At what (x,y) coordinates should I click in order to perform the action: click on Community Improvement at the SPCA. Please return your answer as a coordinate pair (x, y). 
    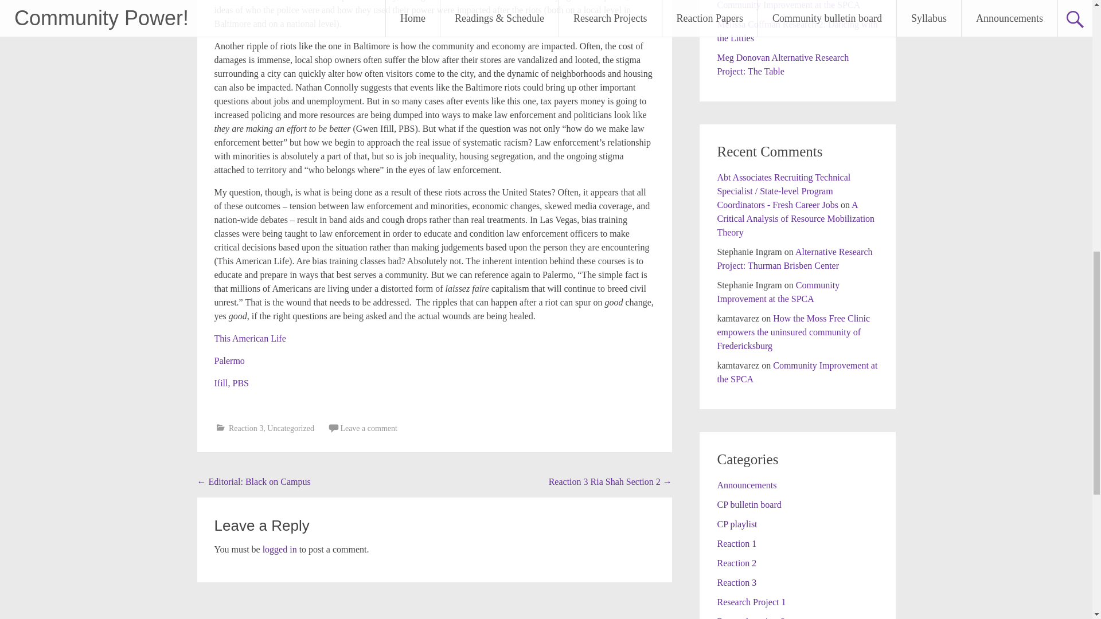
    Looking at the image, I should click on (778, 292).